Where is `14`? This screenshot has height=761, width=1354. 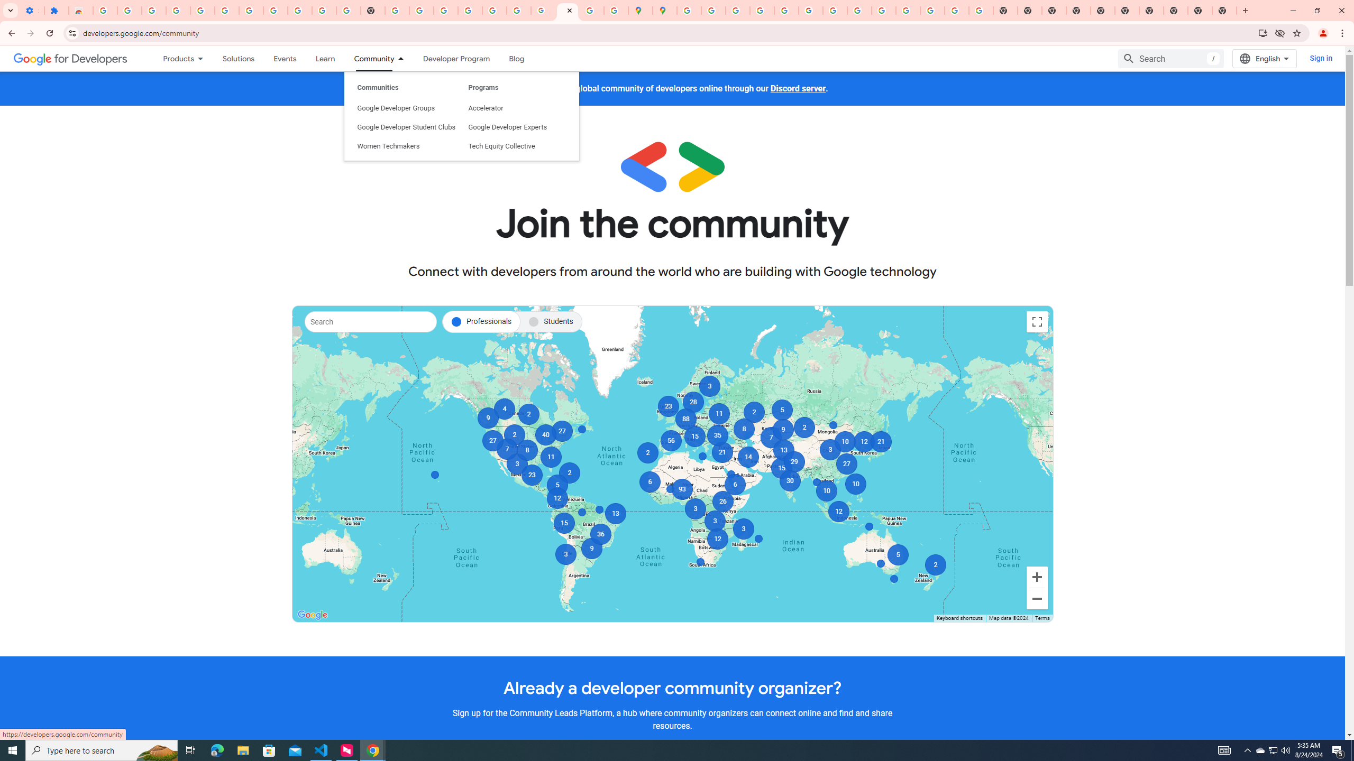 14 is located at coordinates (749, 457).